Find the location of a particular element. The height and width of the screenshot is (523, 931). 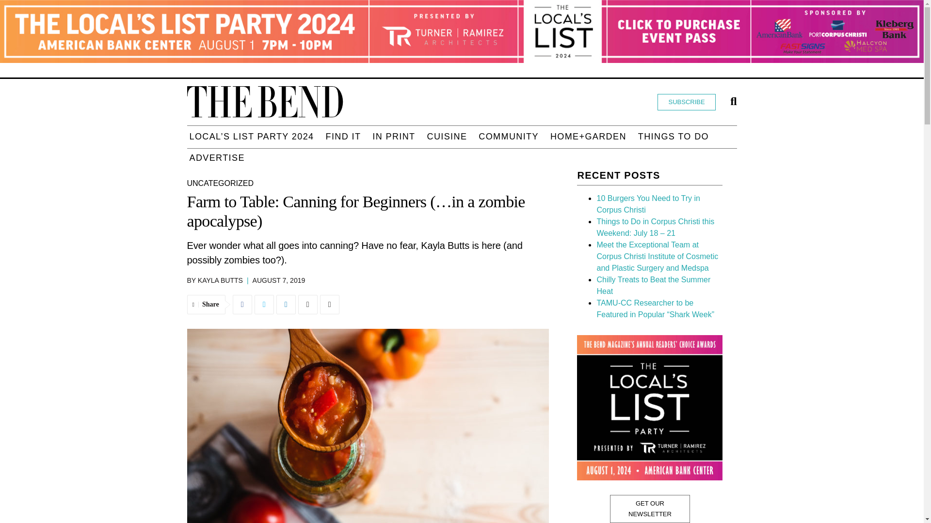

Local's List Party 2024 is located at coordinates (251, 137).